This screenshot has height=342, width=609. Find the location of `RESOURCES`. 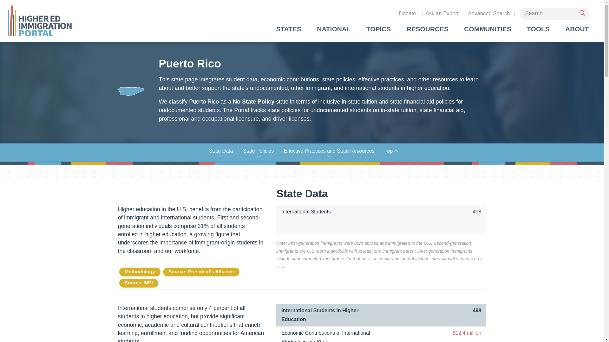

RESOURCES is located at coordinates (428, 29).